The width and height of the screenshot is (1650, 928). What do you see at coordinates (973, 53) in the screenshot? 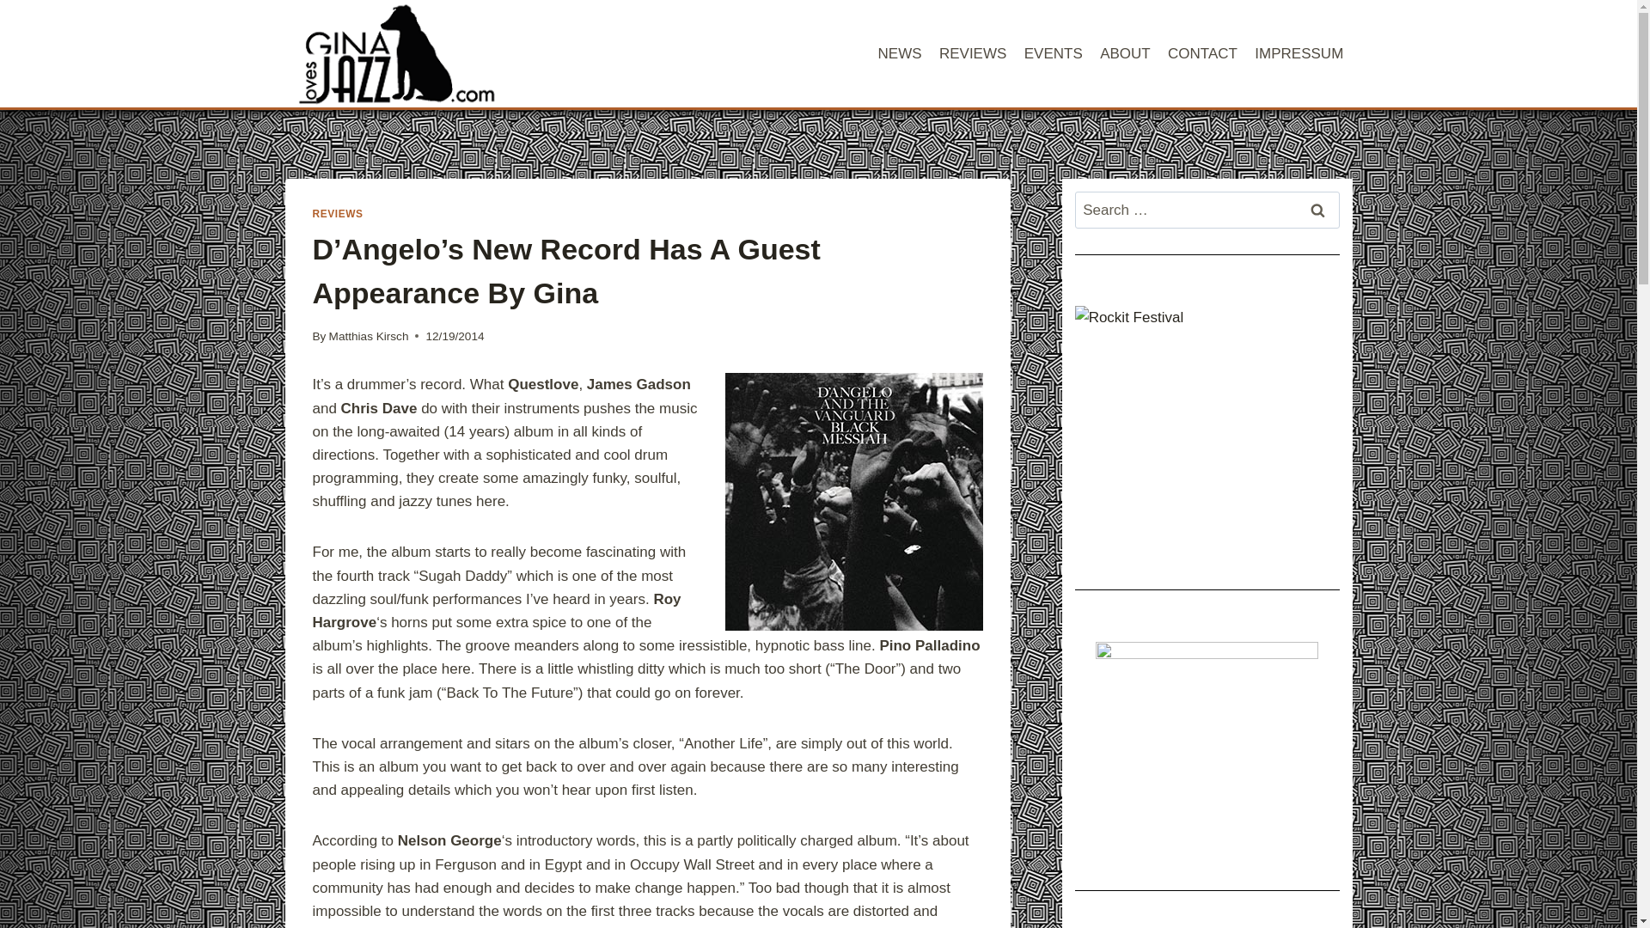
I see `REVIEWS` at bounding box center [973, 53].